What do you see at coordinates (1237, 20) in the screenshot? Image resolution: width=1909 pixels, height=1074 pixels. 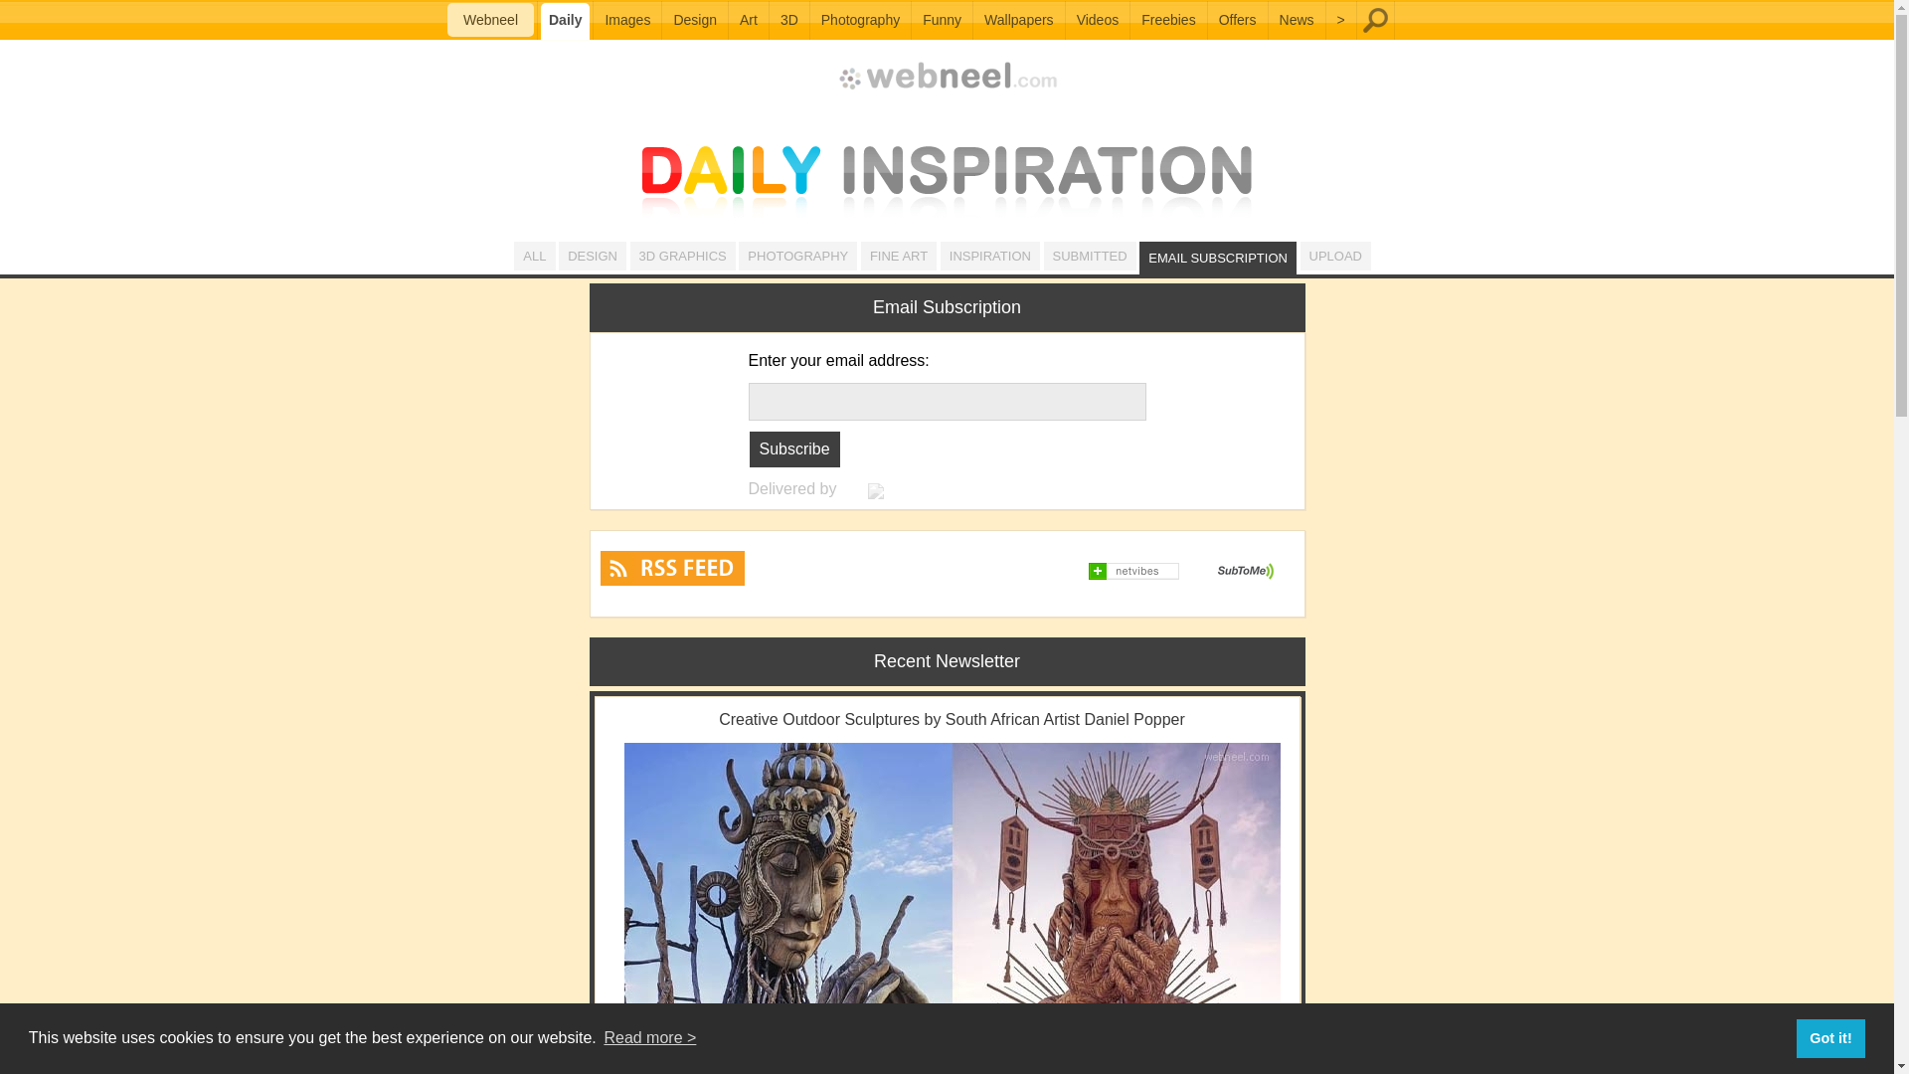 I see `Offers` at bounding box center [1237, 20].